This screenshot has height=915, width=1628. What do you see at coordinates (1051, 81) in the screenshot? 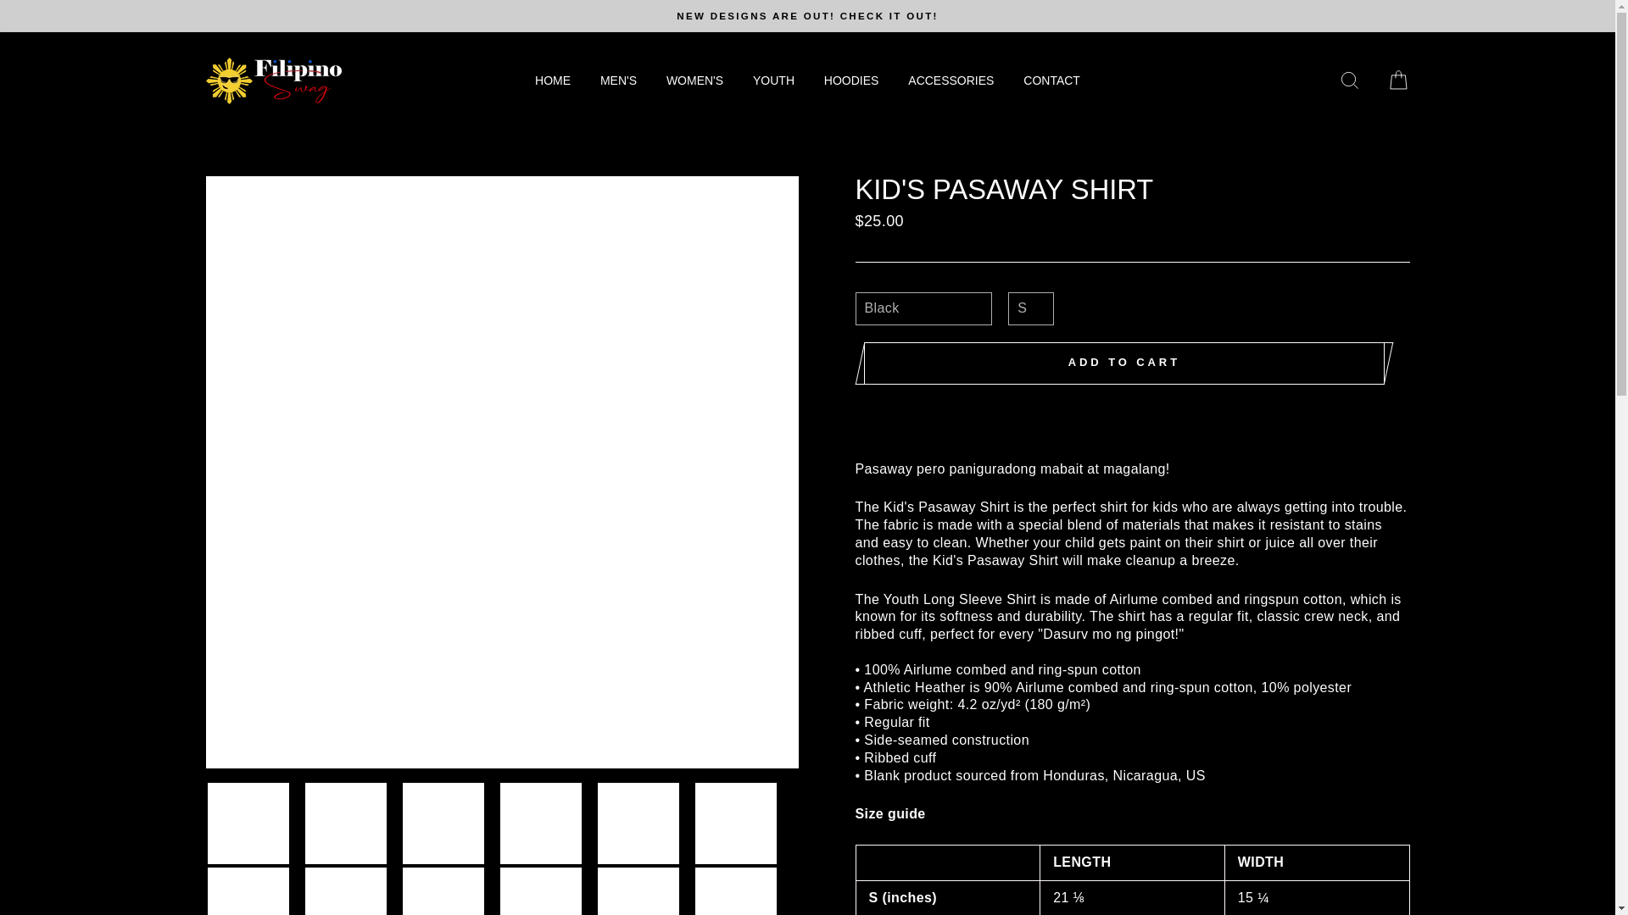
I see `CONTACT` at bounding box center [1051, 81].